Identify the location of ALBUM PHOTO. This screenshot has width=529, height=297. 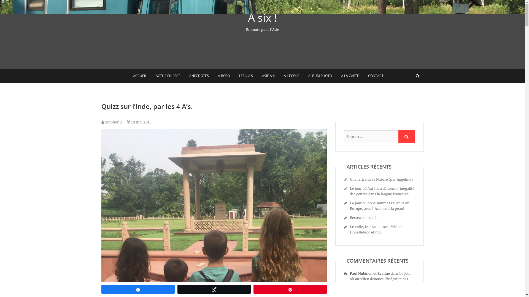
(320, 76).